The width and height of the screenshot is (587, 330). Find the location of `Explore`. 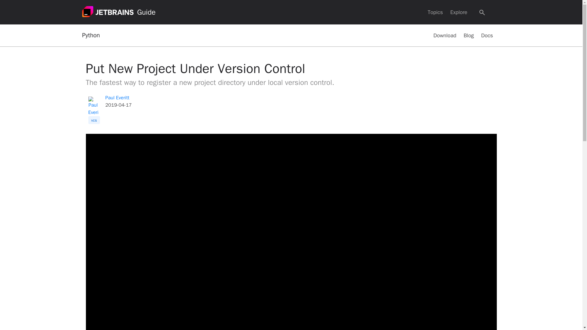

Explore is located at coordinates (459, 12).